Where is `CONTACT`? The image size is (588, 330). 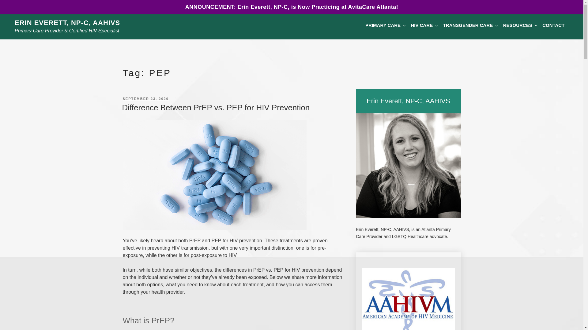 CONTACT is located at coordinates (553, 26).